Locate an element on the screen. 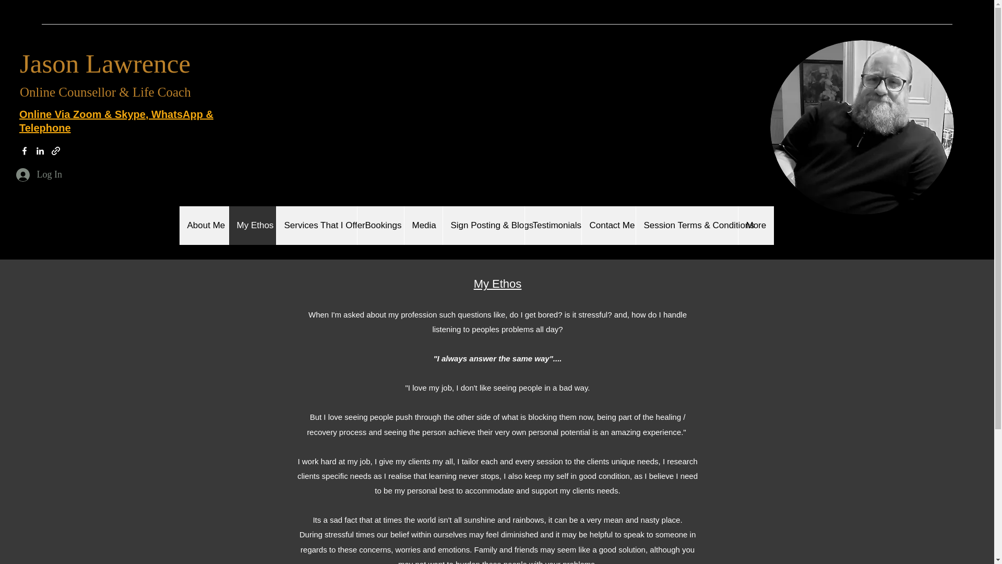 This screenshot has height=564, width=1002. Contact Me is located at coordinates (608, 226).